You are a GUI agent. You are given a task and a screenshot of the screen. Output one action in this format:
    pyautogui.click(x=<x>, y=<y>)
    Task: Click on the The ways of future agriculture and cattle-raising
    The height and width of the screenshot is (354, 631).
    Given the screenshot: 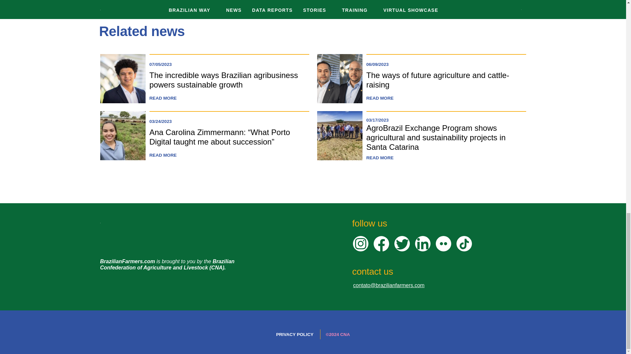 What is the action you would take?
    pyautogui.click(x=437, y=80)
    